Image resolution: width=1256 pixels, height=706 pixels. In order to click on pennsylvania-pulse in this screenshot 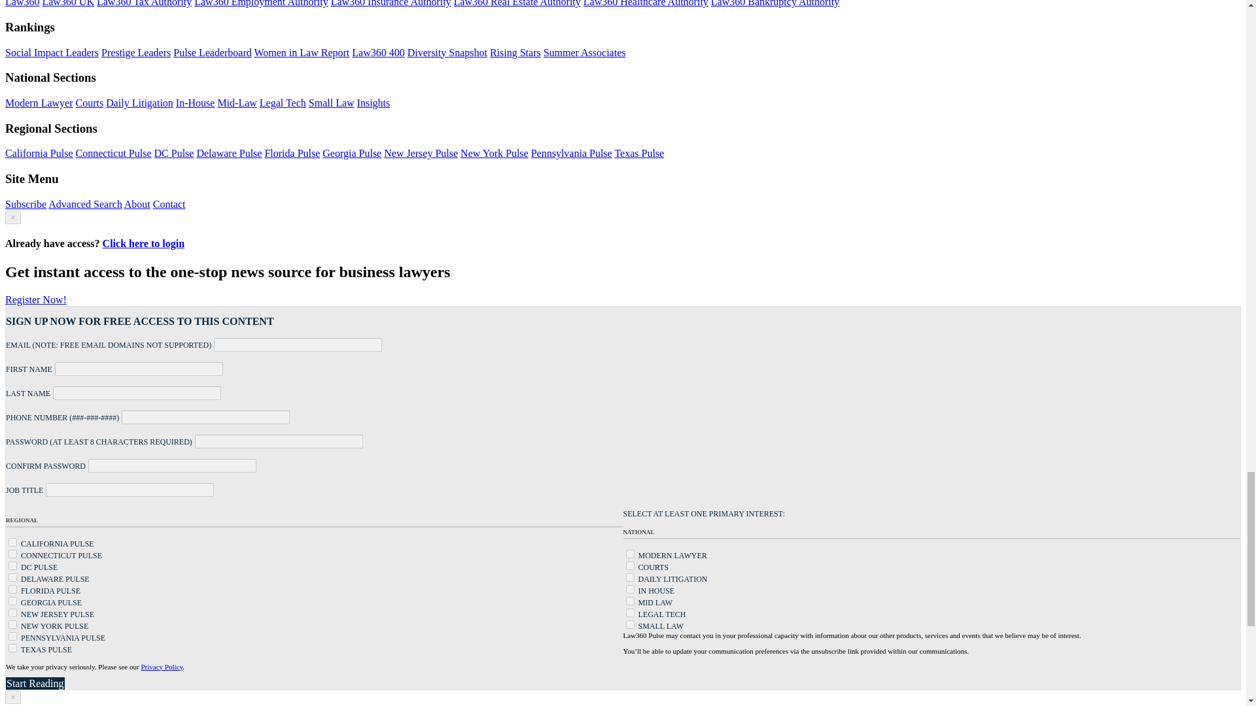, I will do `click(13, 635)`.